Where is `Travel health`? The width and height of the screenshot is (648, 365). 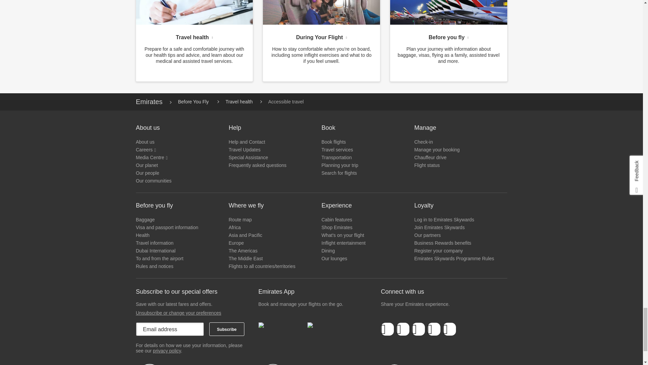 Travel health is located at coordinates (194, 36).